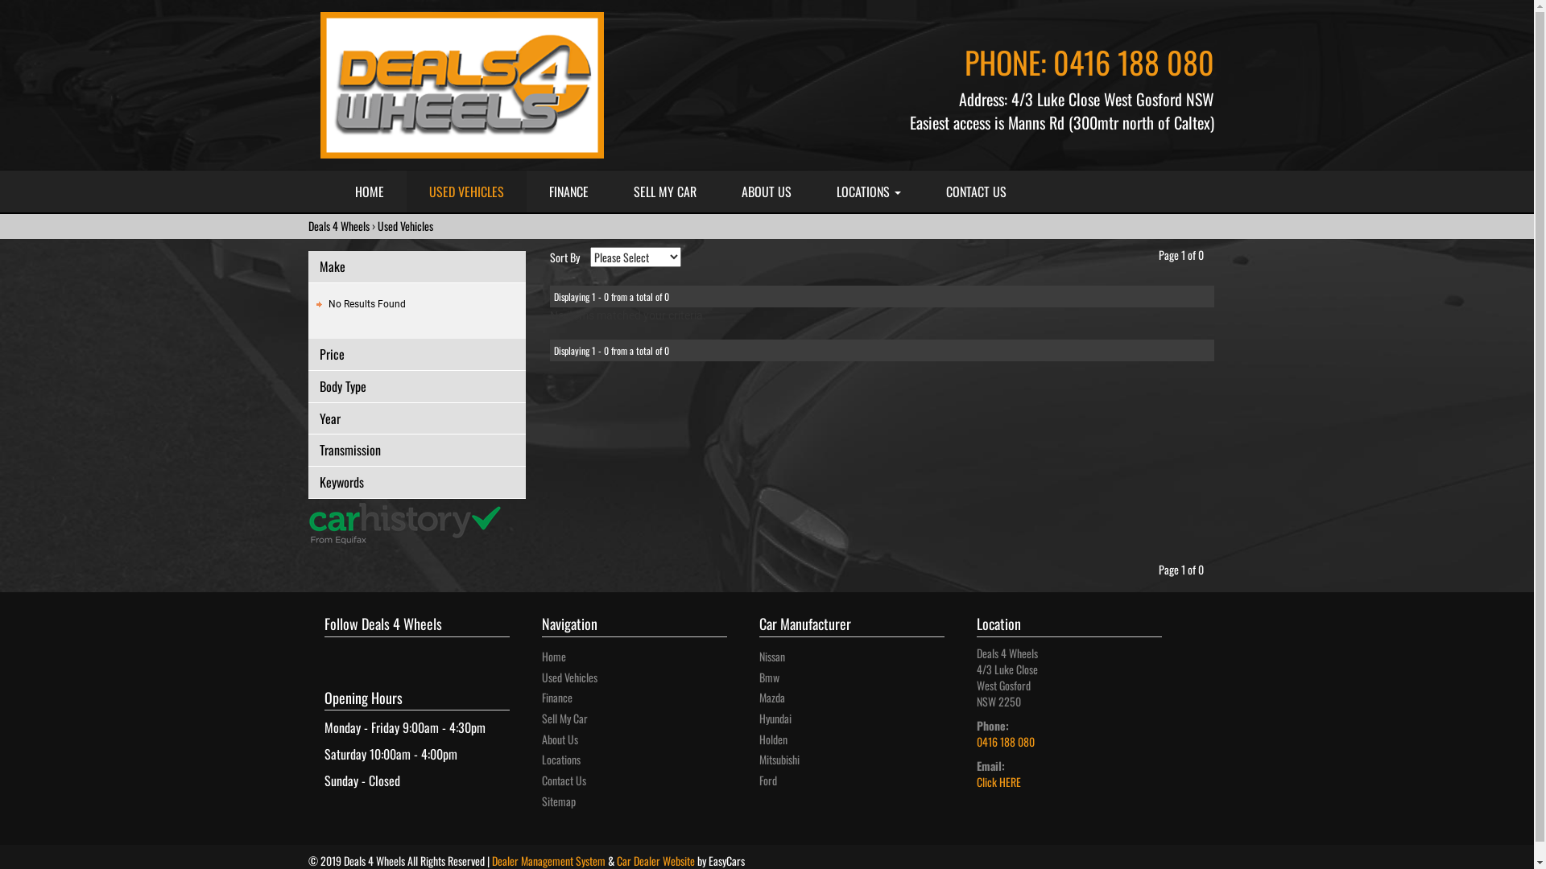  Describe the element at coordinates (360, 651) in the screenshot. I see `Visit our pinterest page` at that location.